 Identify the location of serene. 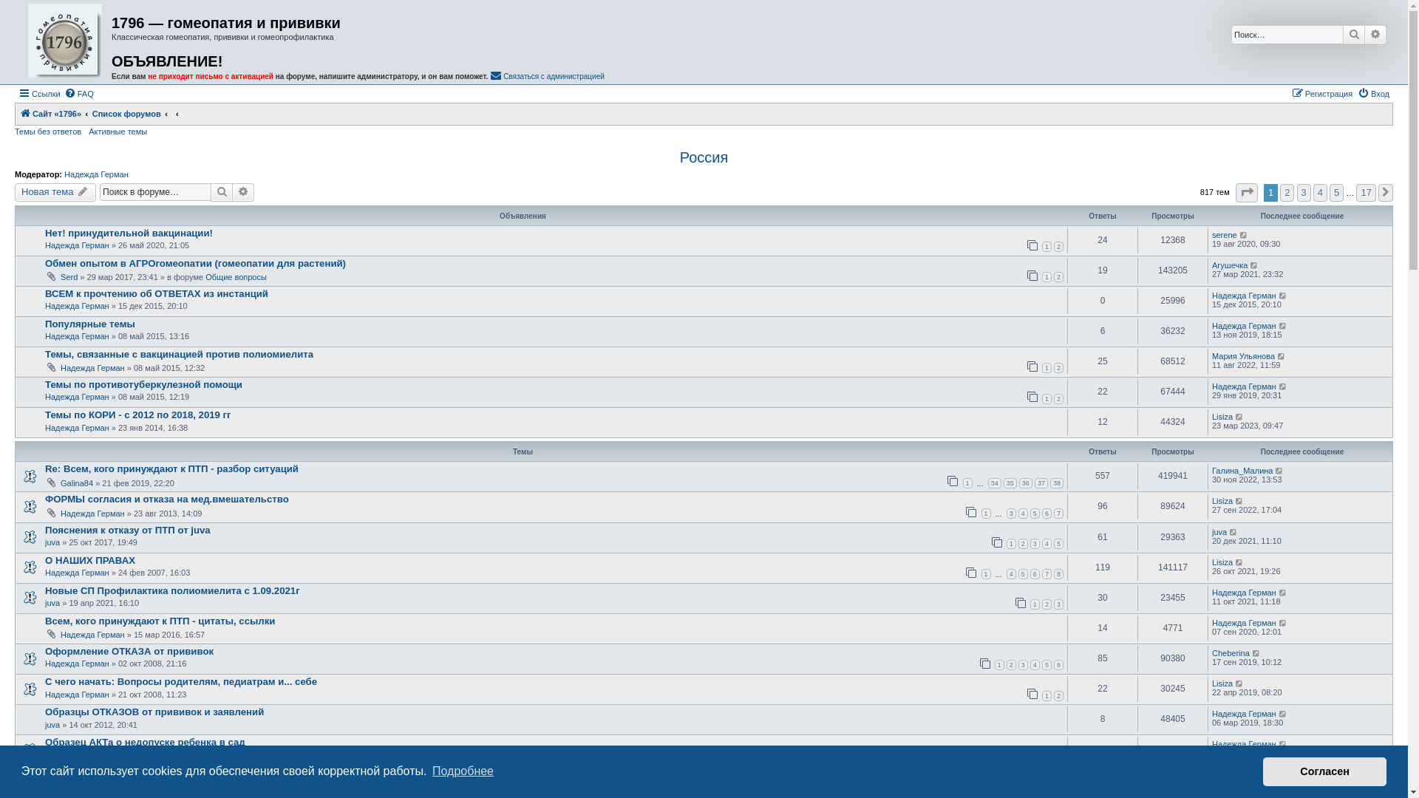
(1225, 235).